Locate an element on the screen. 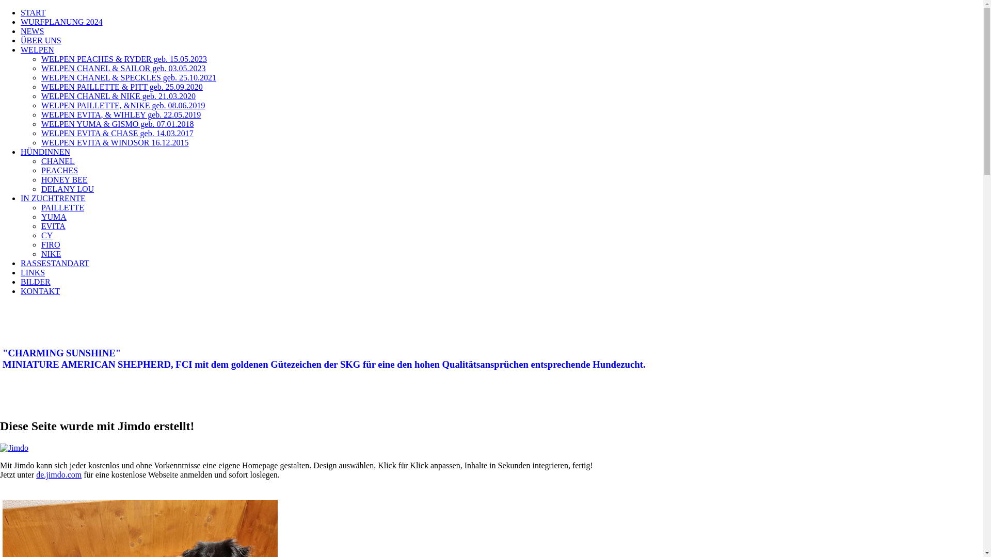  PEACHES is located at coordinates (60, 170).